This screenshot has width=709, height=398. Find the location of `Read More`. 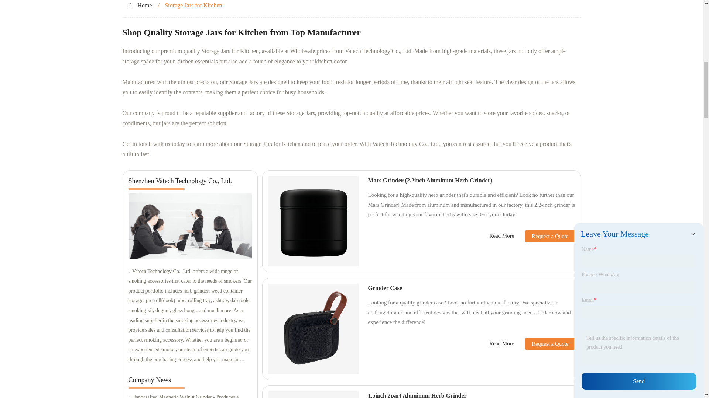

Read More is located at coordinates (501, 236).